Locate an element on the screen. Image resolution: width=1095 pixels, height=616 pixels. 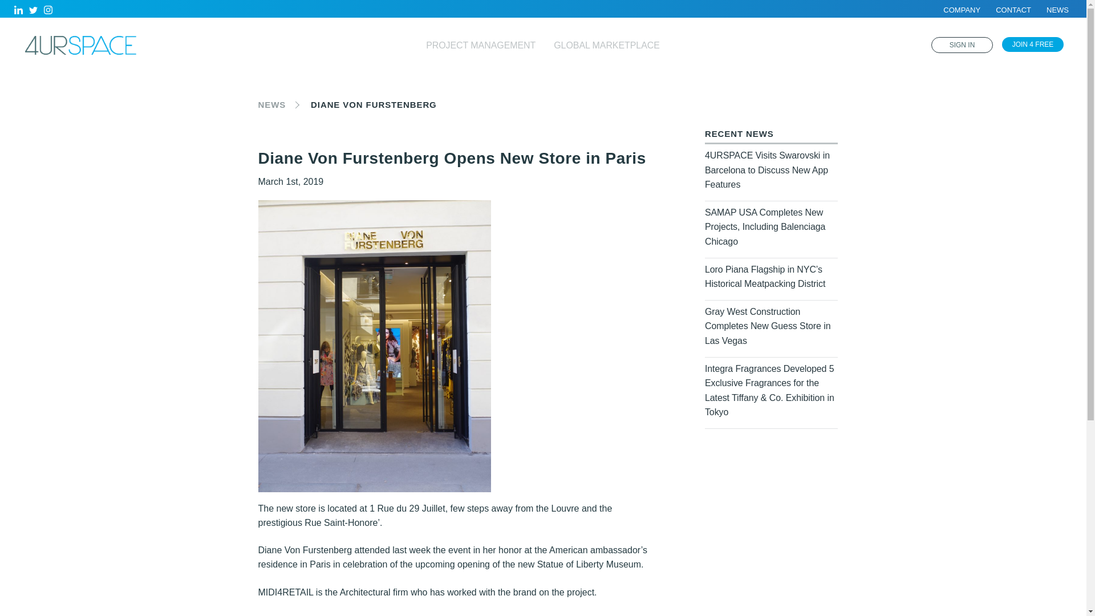
MIDI4RETAIL is located at coordinates (285, 592).